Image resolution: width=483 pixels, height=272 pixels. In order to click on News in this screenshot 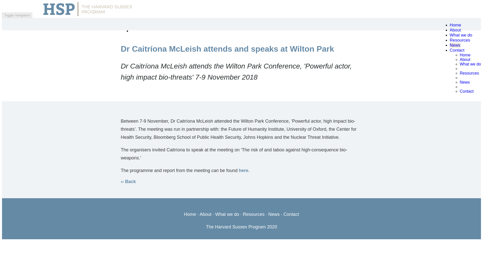, I will do `click(455, 45)`.